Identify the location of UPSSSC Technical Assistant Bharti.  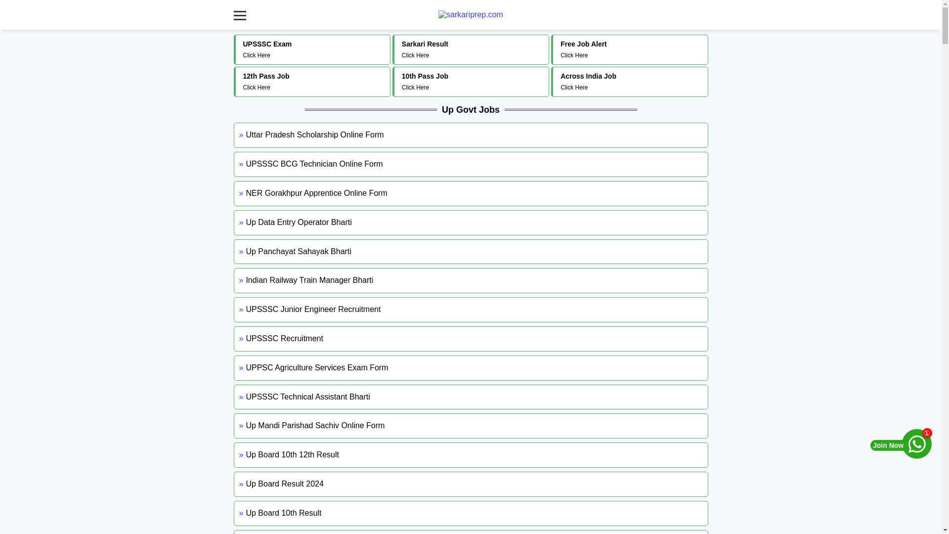
(471, 338).